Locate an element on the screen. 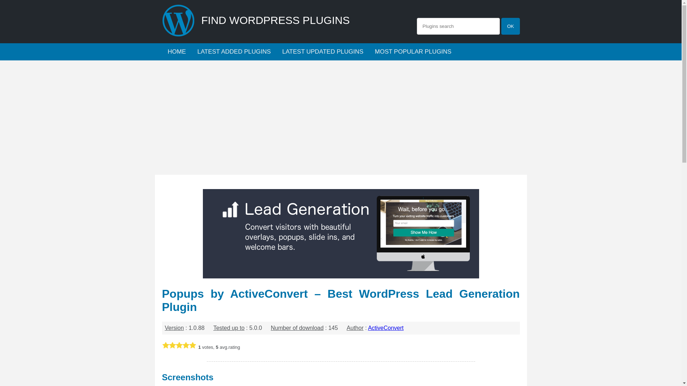 This screenshot has height=386, width=687. LATEST UPDATED PLUGINS is located at coordinates (323, 51).